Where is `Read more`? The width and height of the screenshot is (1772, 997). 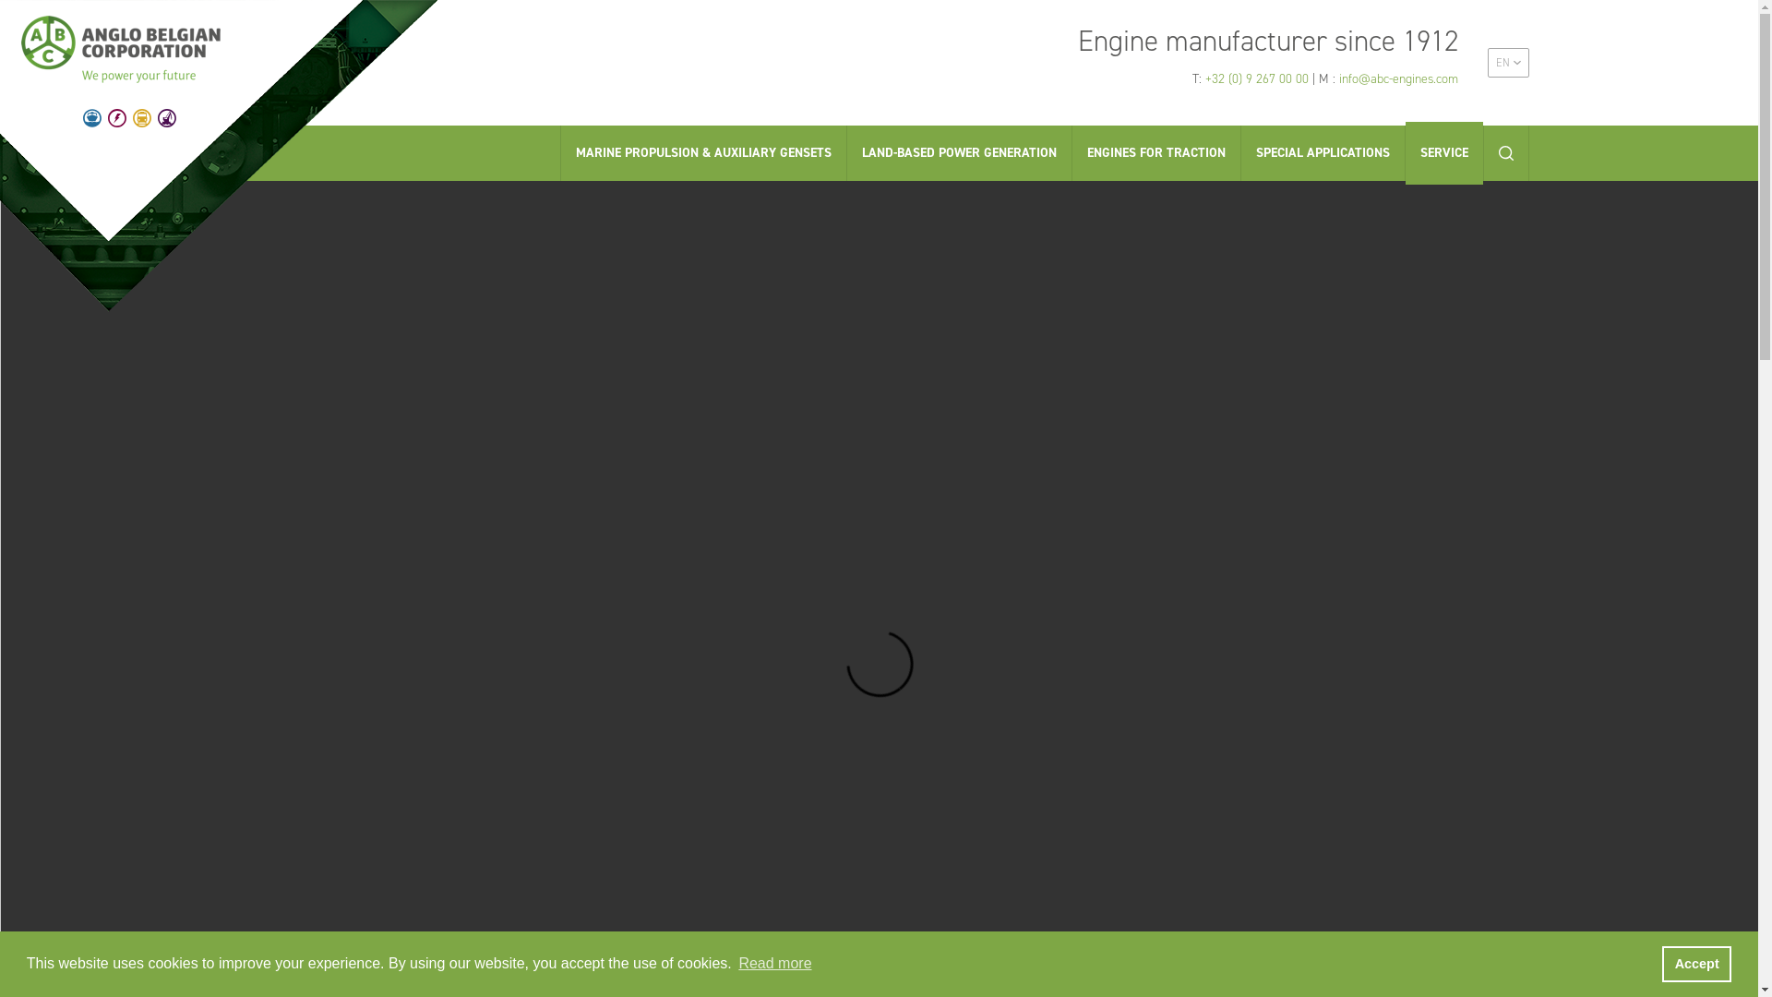 Read more is located at coordinates (775, 964).